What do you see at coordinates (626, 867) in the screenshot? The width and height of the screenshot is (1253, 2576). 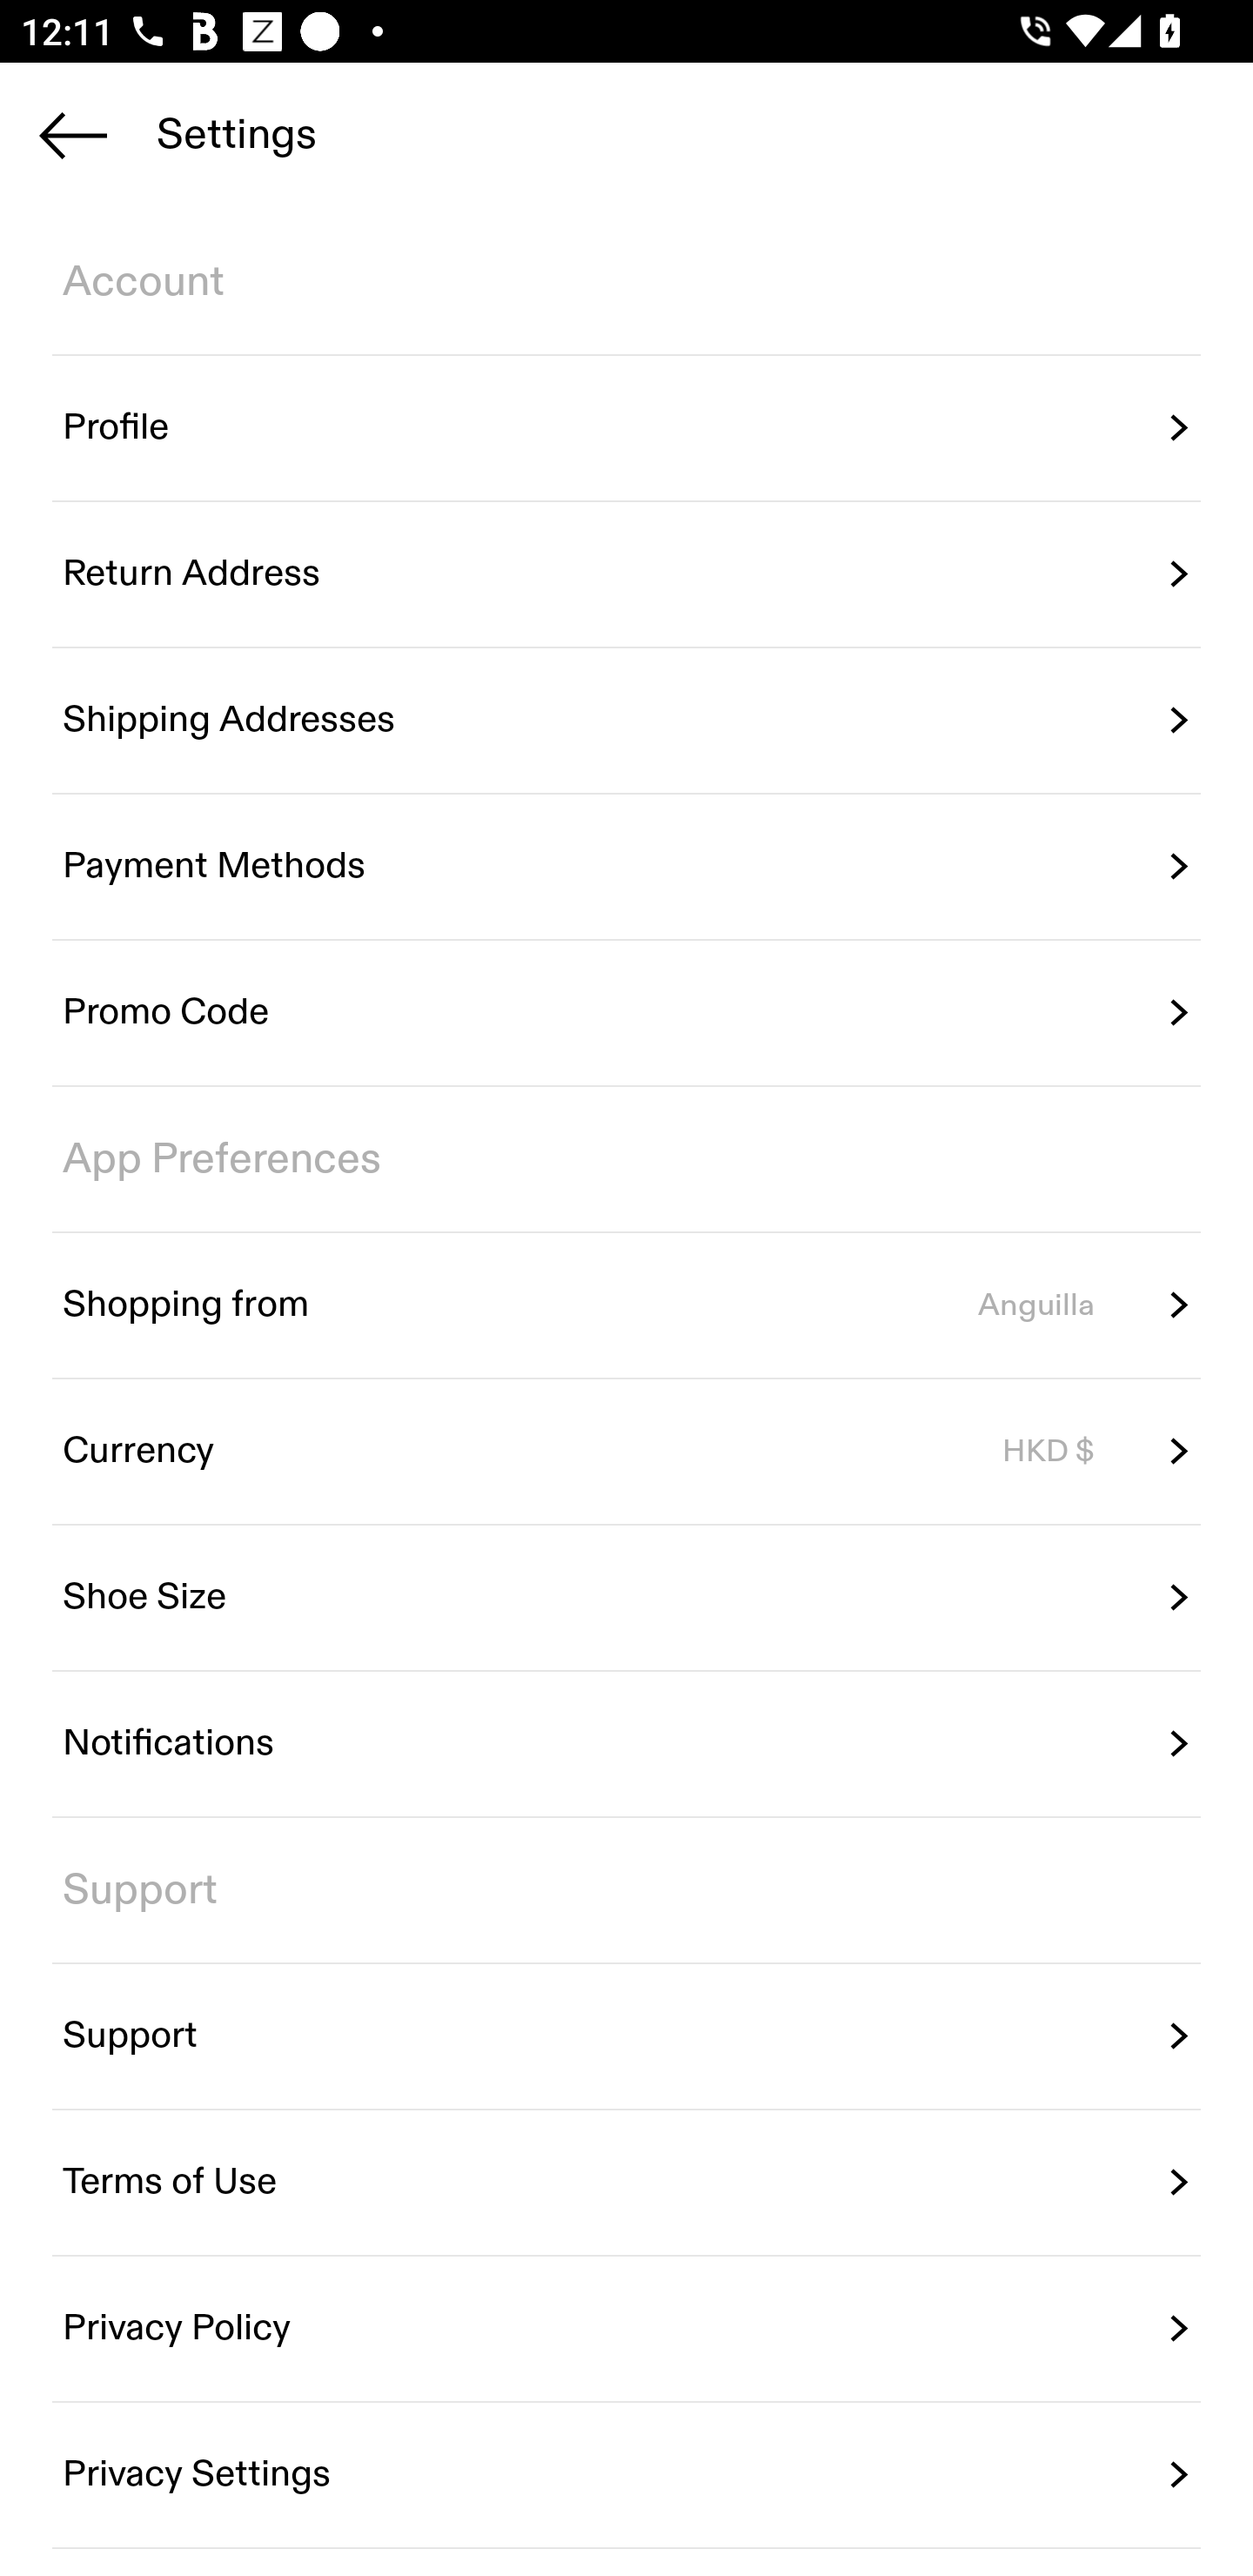 I see `Payment Methods` at bounding box center [626, 867].